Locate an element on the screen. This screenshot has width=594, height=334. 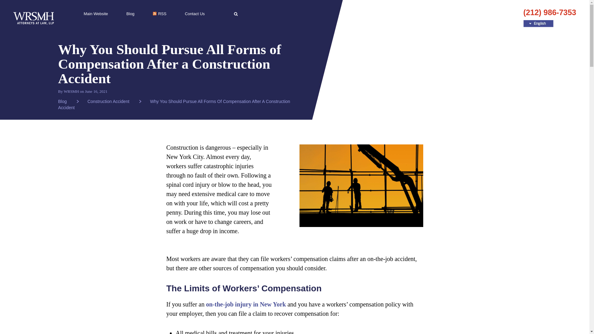
Blog is located at coordinates (69, 101).